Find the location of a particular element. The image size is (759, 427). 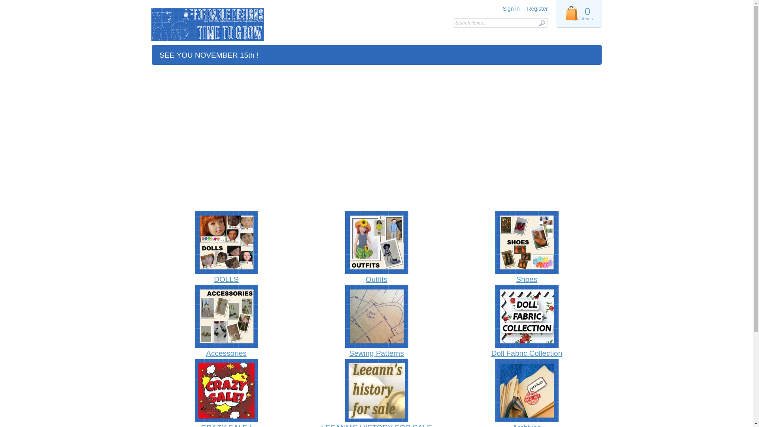

Outfits is located at coordinates (376, 248).